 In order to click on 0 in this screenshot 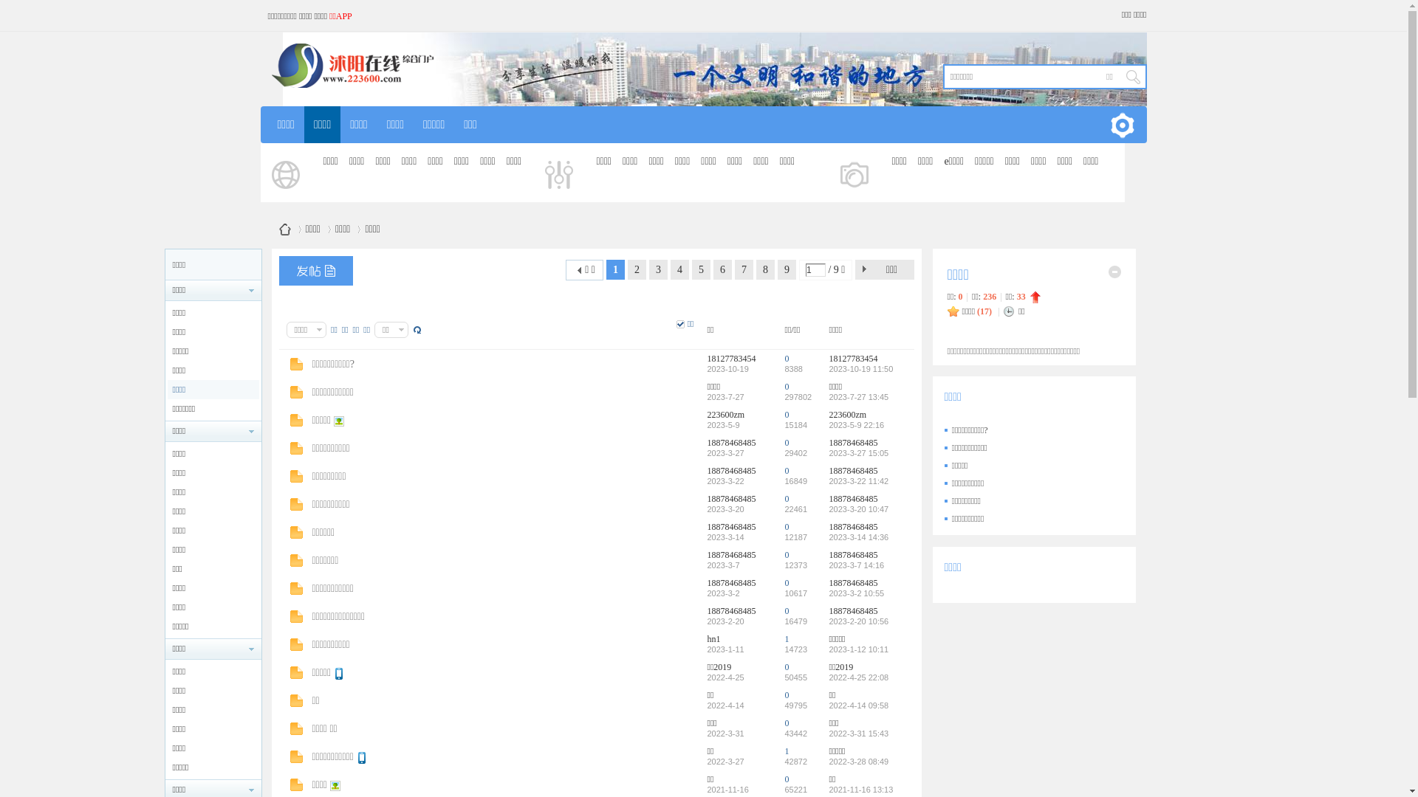, I will do `click(787, 471)`.